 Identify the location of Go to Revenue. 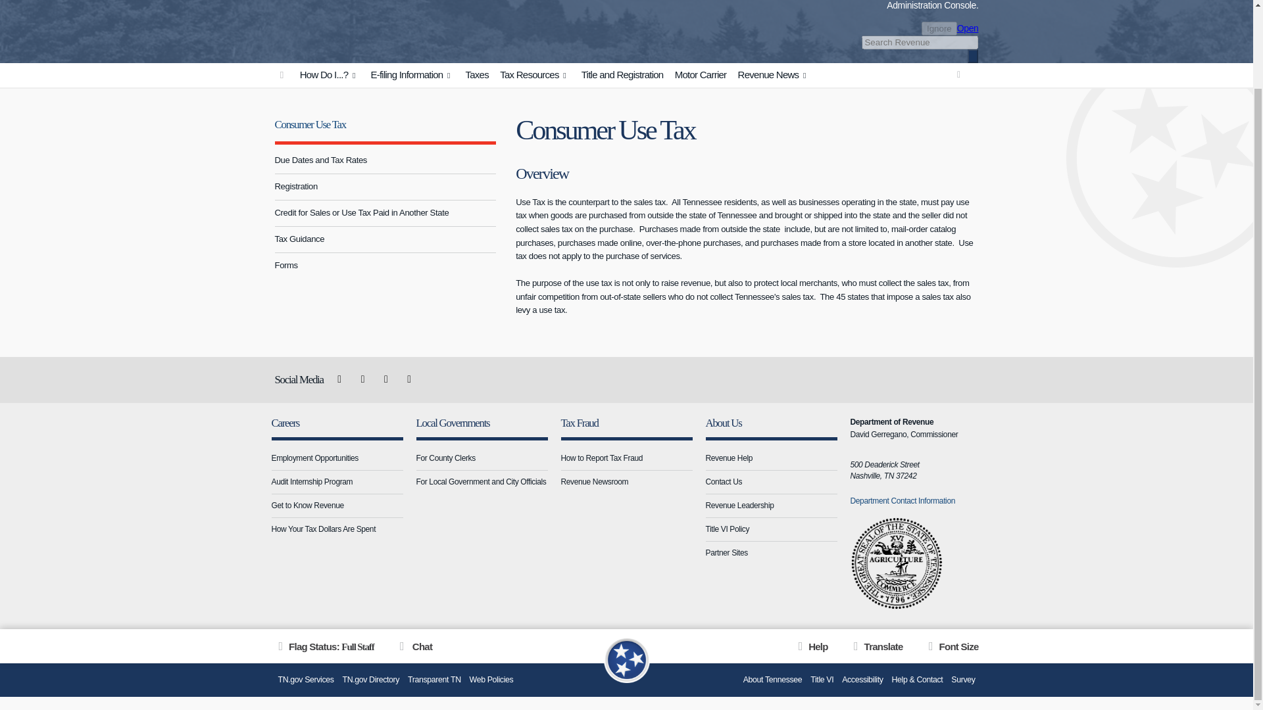
(282, 75).